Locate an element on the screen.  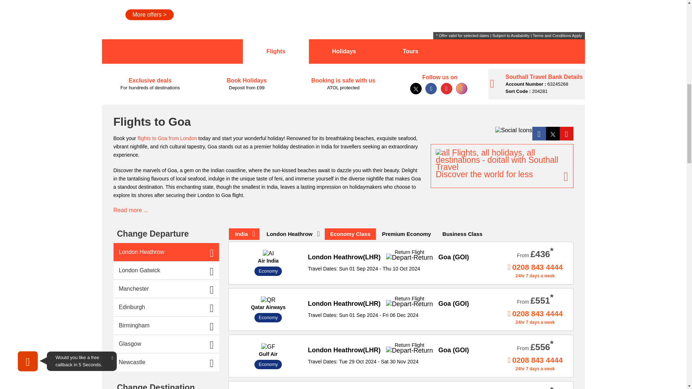
twitter is located at coordinates (417, 89).